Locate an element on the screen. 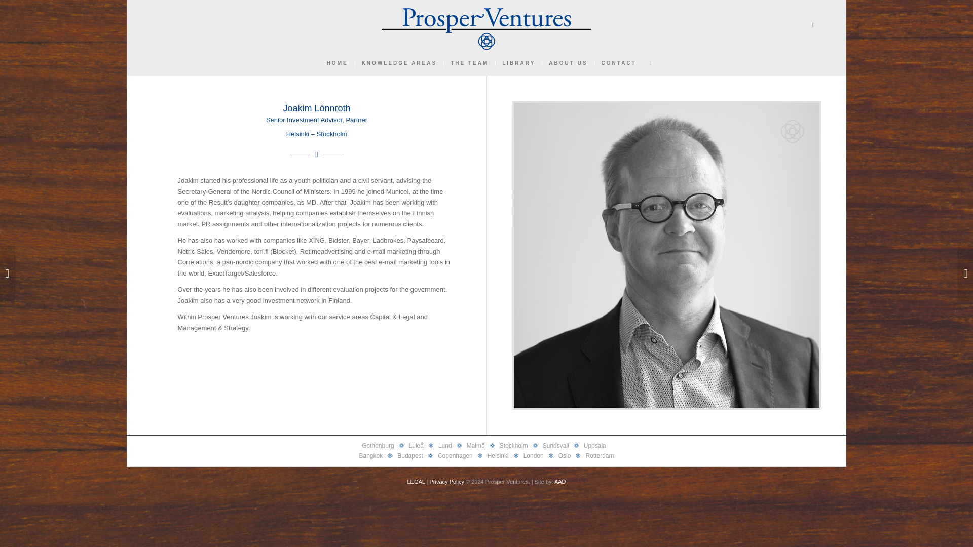 Image resolution: width=973 pixels, height=547 pixels. HOME is located at coordinates (338, 63).